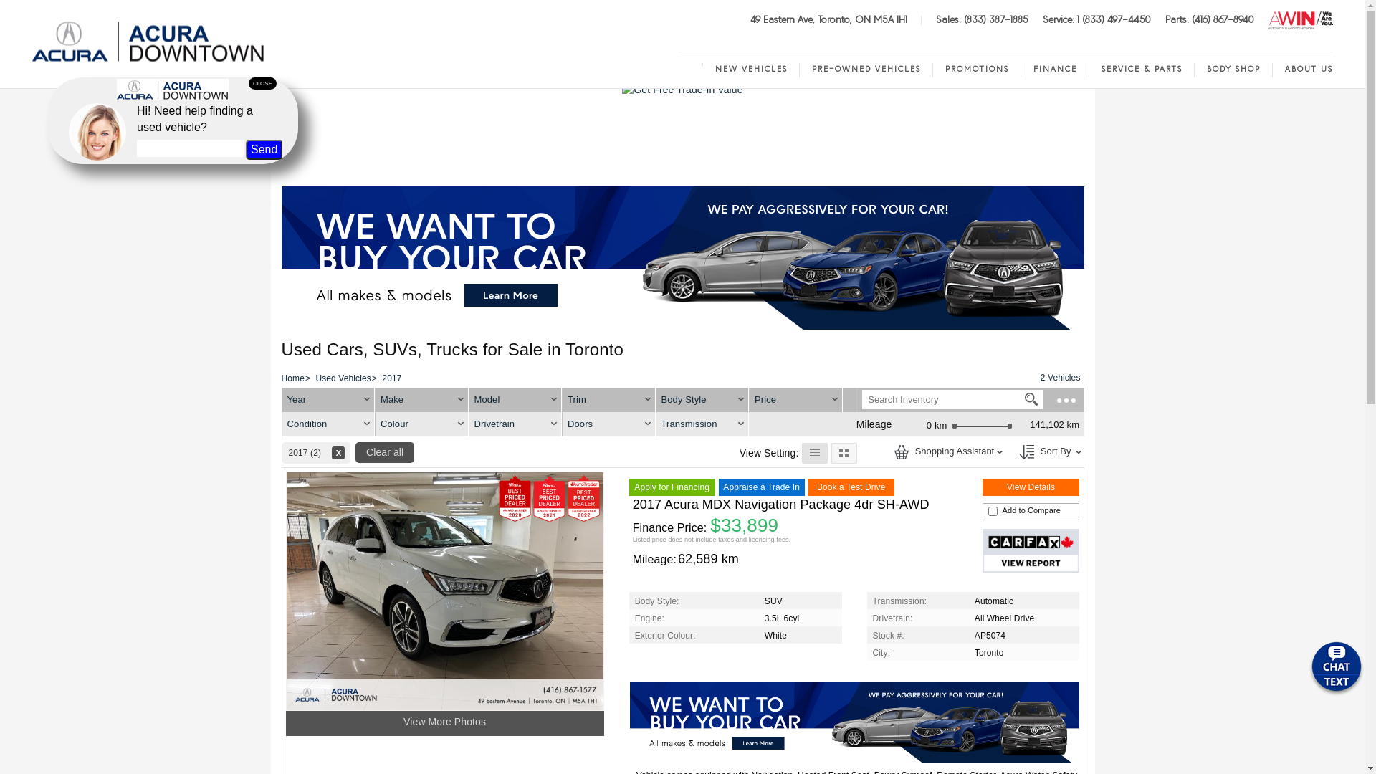 Image resolution: width=1376 pixels, height=774 pixels. I want to click on Body Style, so click(702, 400).